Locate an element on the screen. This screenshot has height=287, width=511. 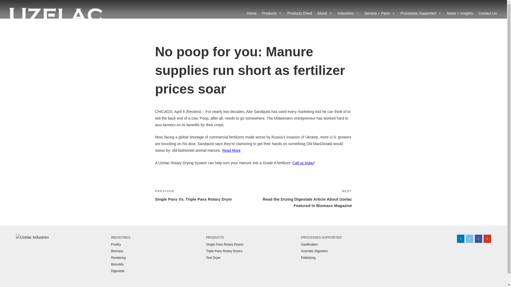
Uzelac Industries, Inc. on Youtube is located at coordinates (487, 239).